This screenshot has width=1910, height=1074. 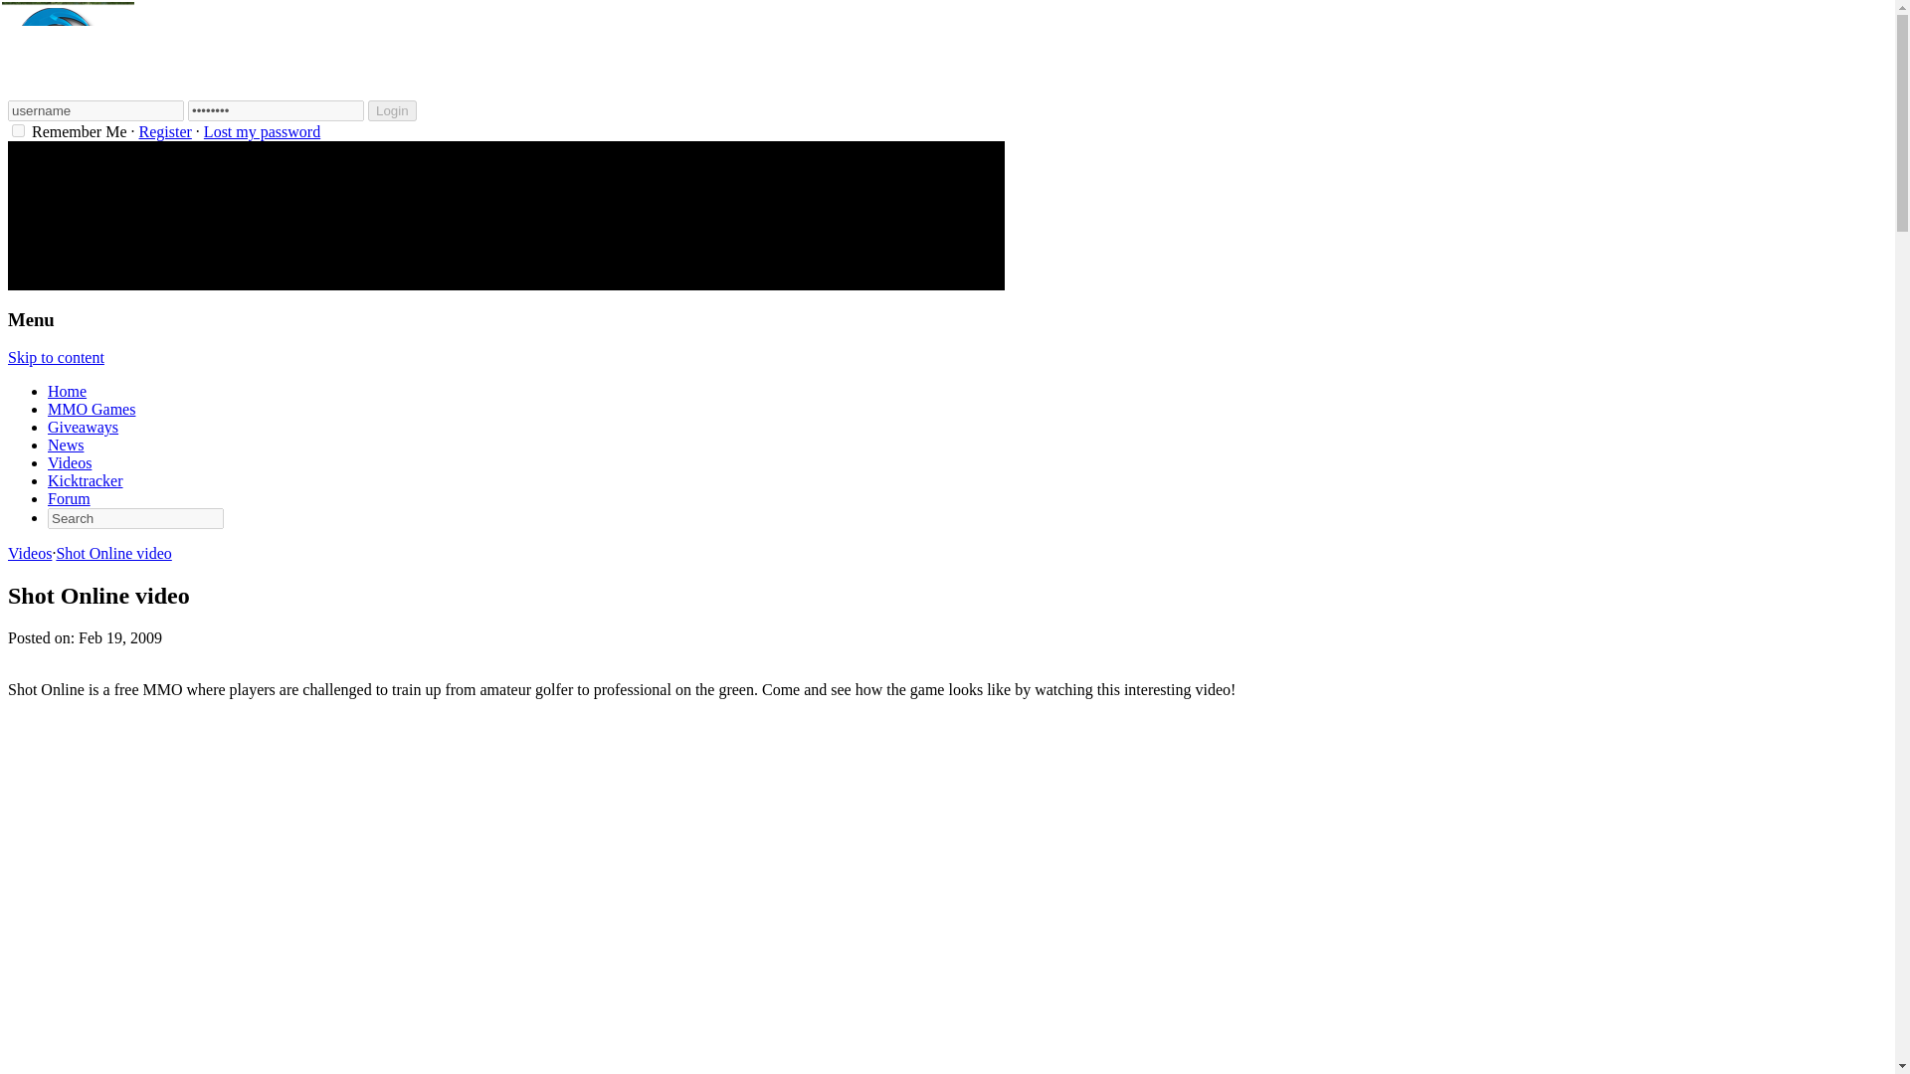 What do you see at coordinates (86, 481) in the screenshot?
I see `Kickstarter Games, News, and Updates` at bounding box center [86, 481].